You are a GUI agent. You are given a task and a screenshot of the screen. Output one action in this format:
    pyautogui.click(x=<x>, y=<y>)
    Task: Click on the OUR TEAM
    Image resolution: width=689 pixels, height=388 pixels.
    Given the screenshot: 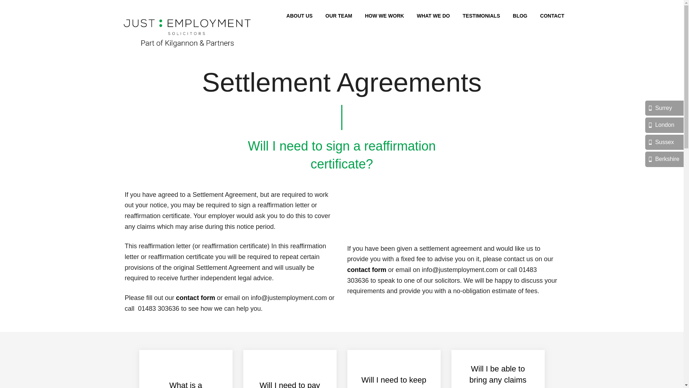 What is the action you would take?
    pyautogui.click(x=339, y=16)
    